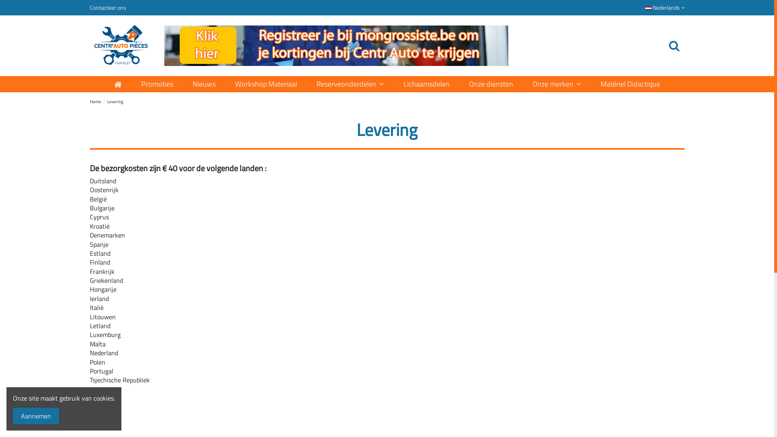  What do you see at coordinates (113, 313) in the screenshot?
I see `Veilige betaling` at bounding box center [113, 313].